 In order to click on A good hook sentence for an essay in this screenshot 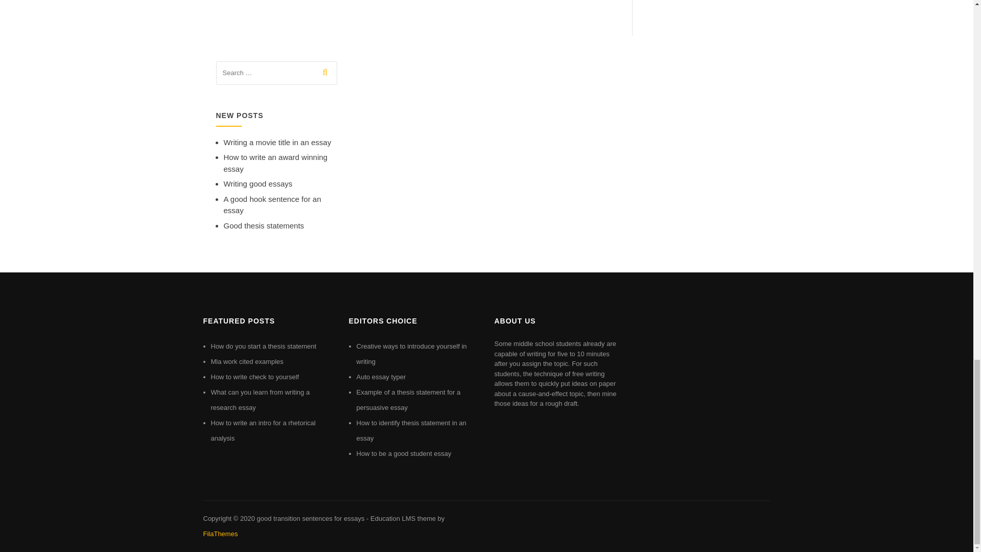, I will do `click(272, 205)`.